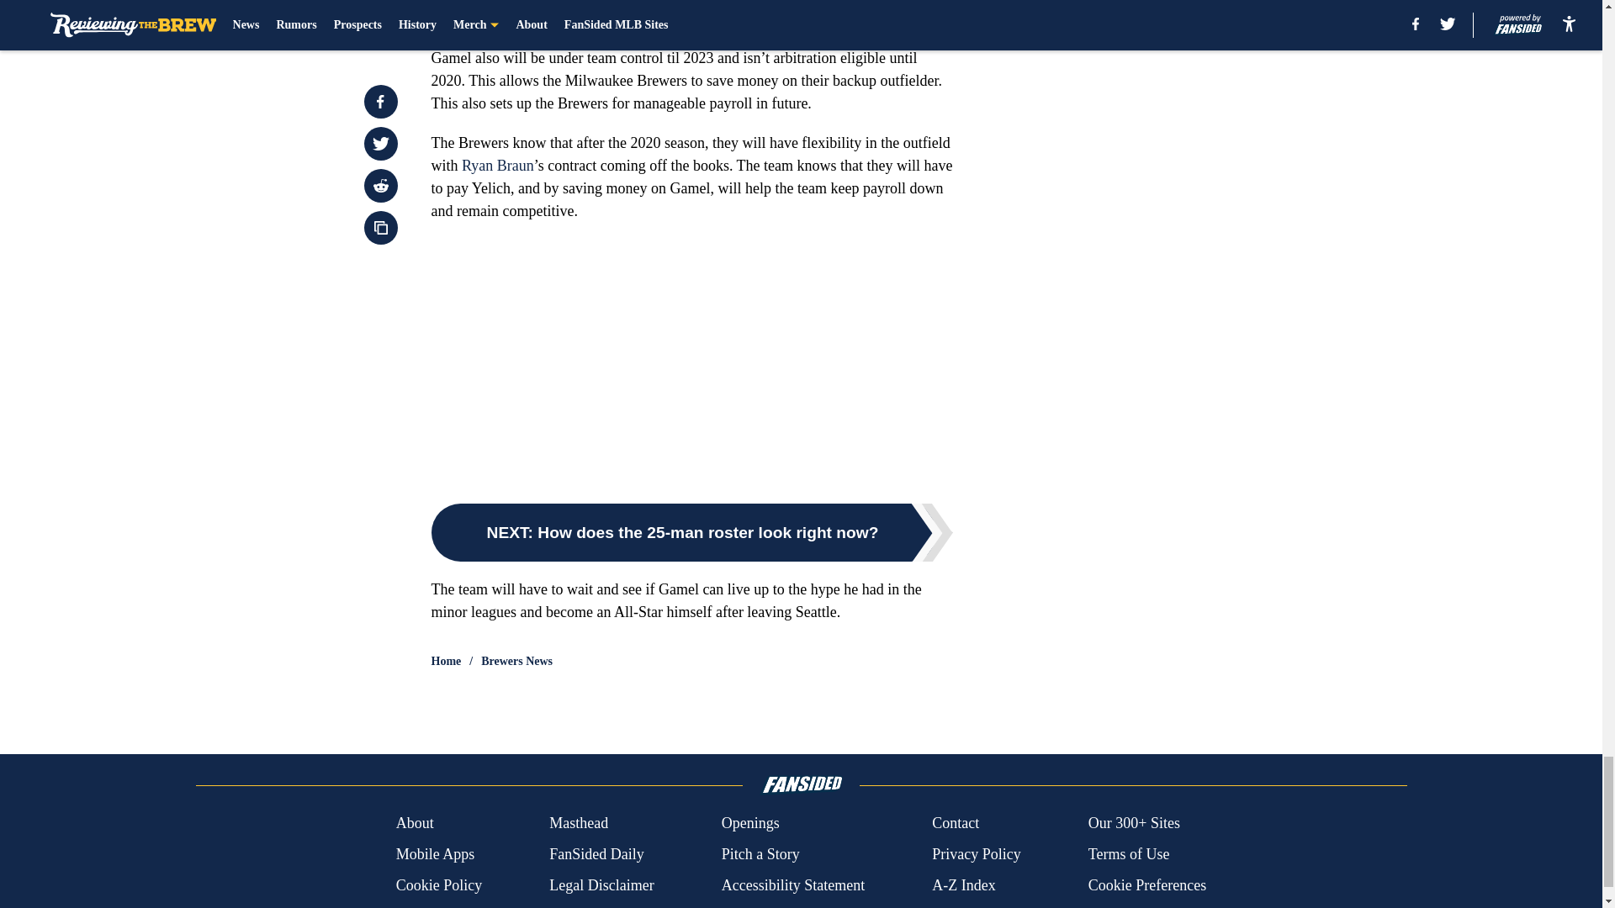 This screenshot has height=908, width=1615. Describe the element at coordinates (516, 661) in the screenshot. I see `Brewers News` at that location.